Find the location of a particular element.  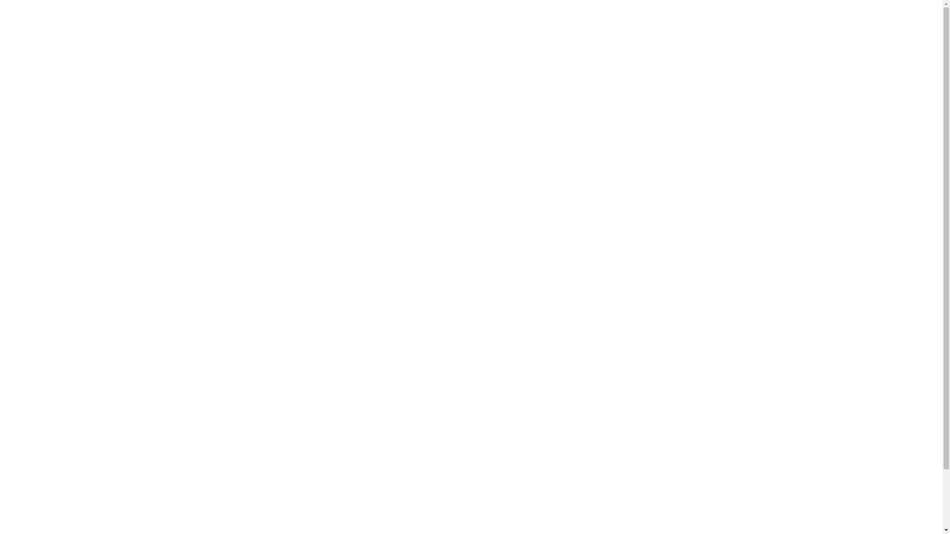

Agenda is located at coordinates (698, 17).